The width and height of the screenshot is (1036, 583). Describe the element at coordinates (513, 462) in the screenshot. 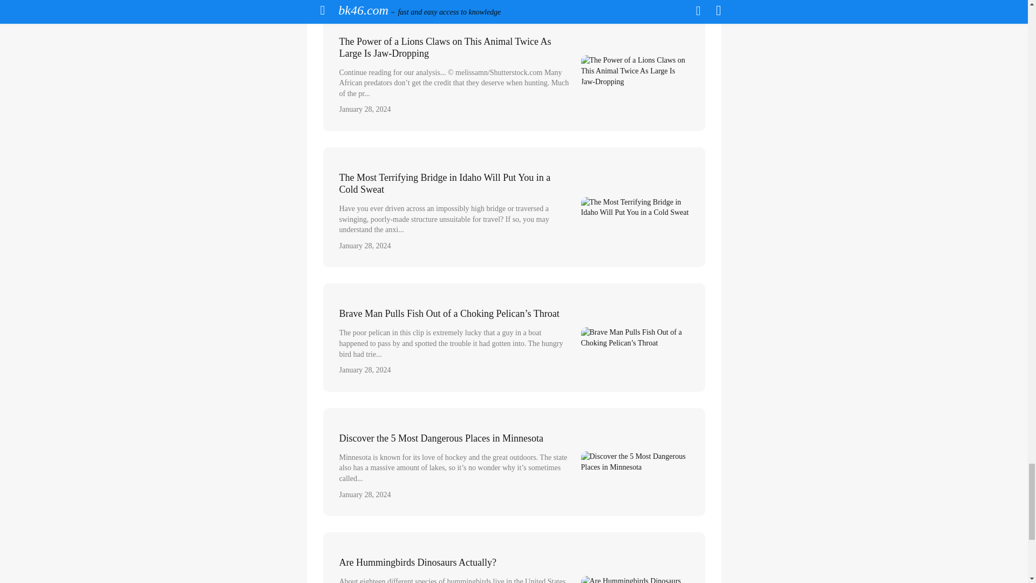

I see `Discover the 5 Most Dangerous Places in Minnesota` at that location.